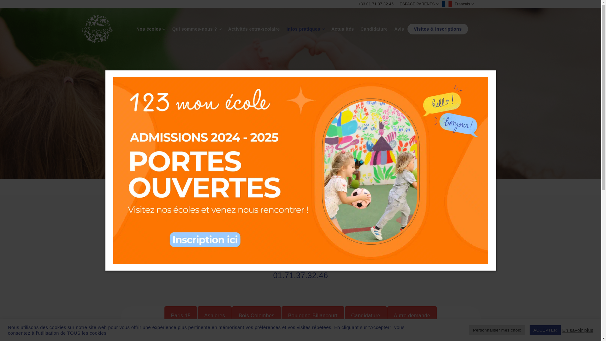 Image resolution: width=606 pixels, height=341 pixels. What do you see at coordinates (412, 316) in the screenshot?
I see `Autre demande` at bounding box center [412, 316].